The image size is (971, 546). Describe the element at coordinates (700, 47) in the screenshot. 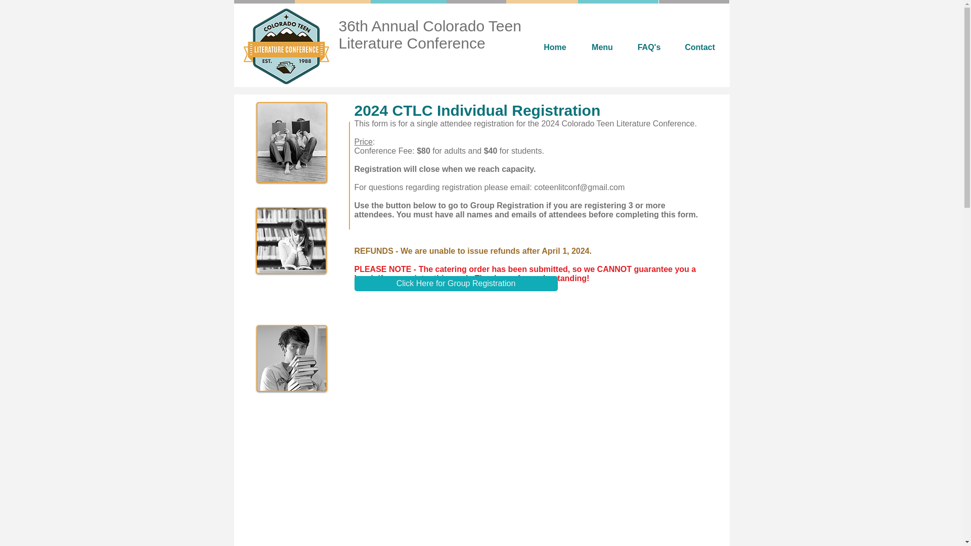

I see `Contact` at that location.